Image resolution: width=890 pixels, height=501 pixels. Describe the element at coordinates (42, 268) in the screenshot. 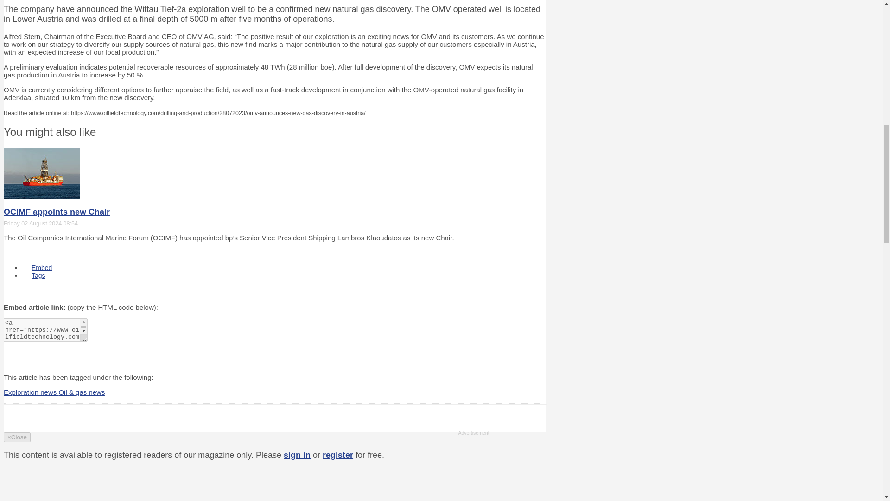

I see `Embed` at that location.